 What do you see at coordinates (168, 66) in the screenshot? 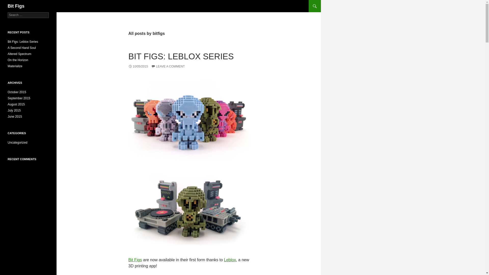
I see `LEAVE A COMMENT` at bounding box center [168, 66].